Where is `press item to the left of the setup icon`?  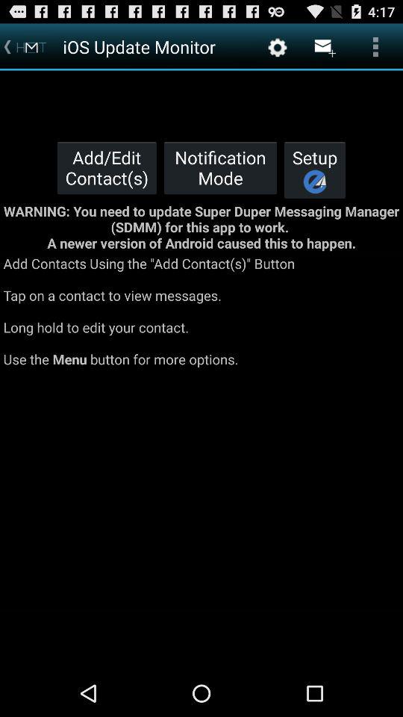 press item to the left of the setup icon is located at coordinates (220, 167).